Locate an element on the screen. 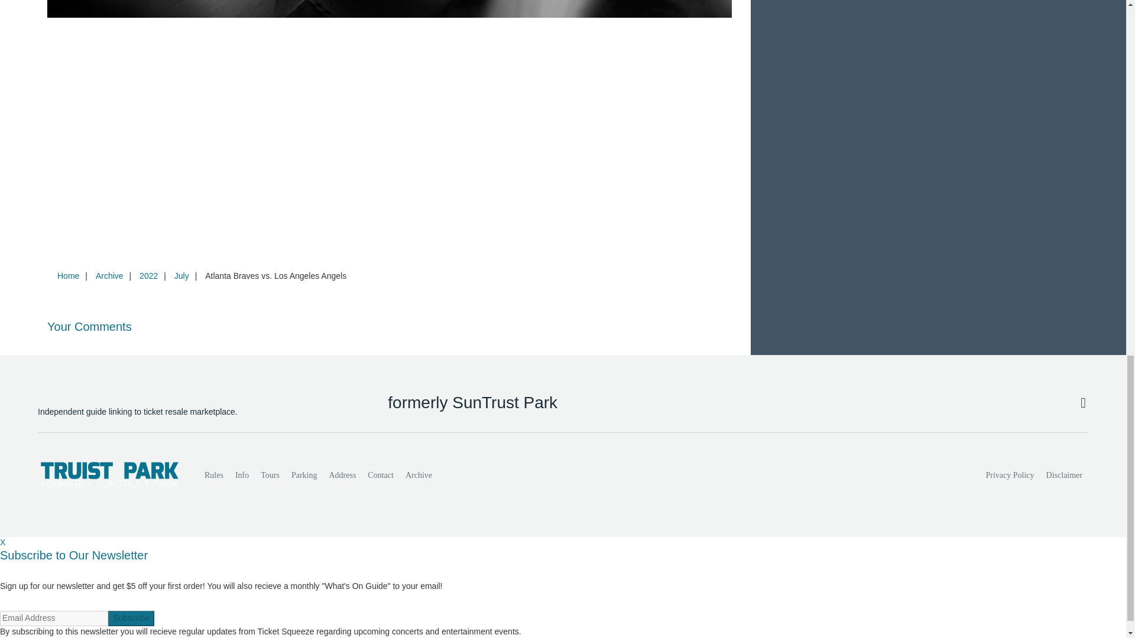 The image size is (1135, 638). Tours is located at coordinates (270, 476).